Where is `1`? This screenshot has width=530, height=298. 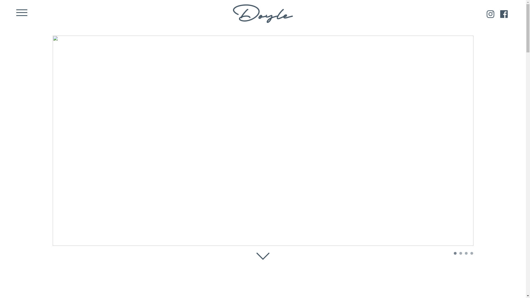 1 is located at coordinates (454, 254).